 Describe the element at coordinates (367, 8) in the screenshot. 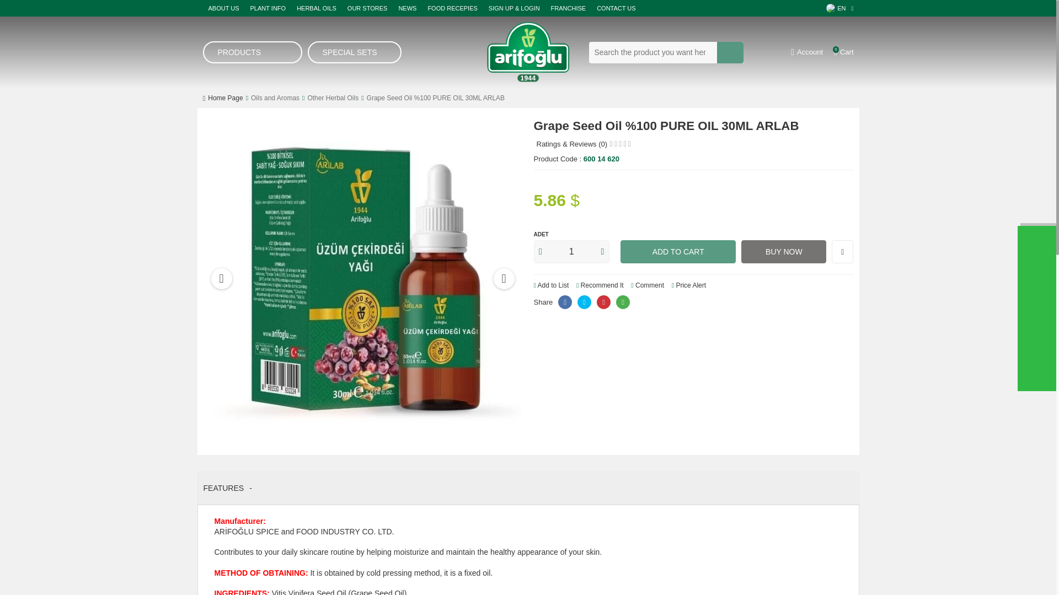

I see `OUR STORES` at that location.